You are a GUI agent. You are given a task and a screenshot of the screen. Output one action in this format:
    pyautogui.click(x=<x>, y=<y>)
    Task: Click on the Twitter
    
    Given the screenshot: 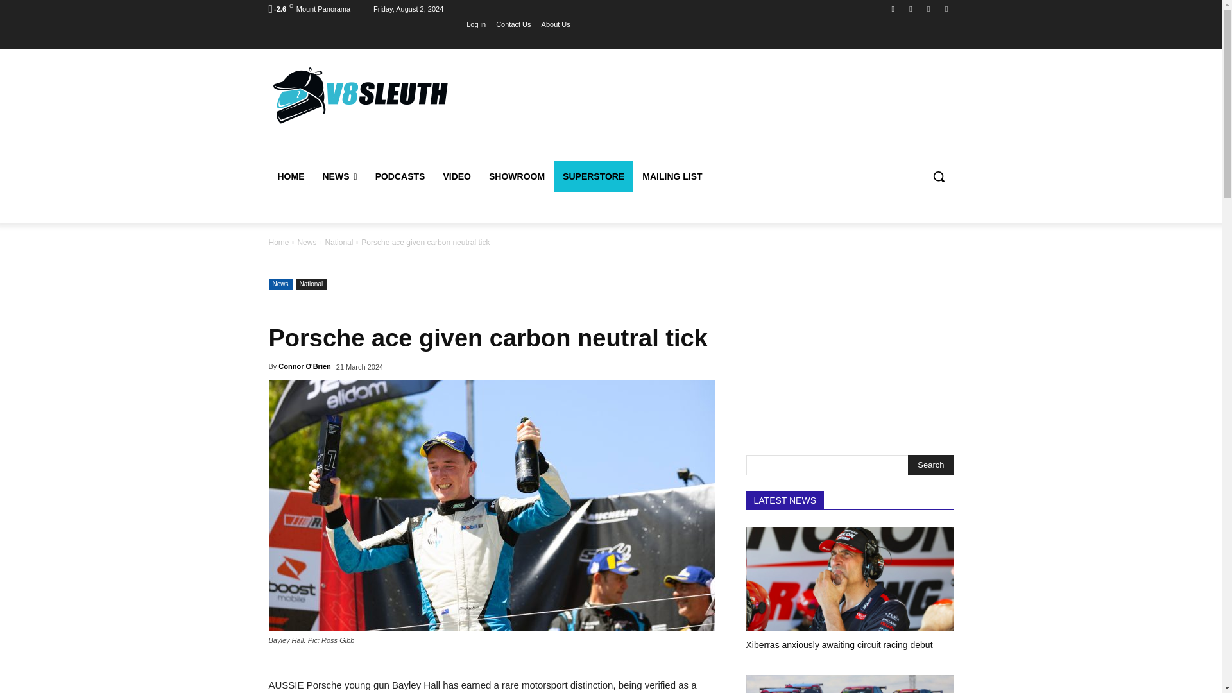 What is the action you would take?
    pyautogui.click(x=929, y=8)
    